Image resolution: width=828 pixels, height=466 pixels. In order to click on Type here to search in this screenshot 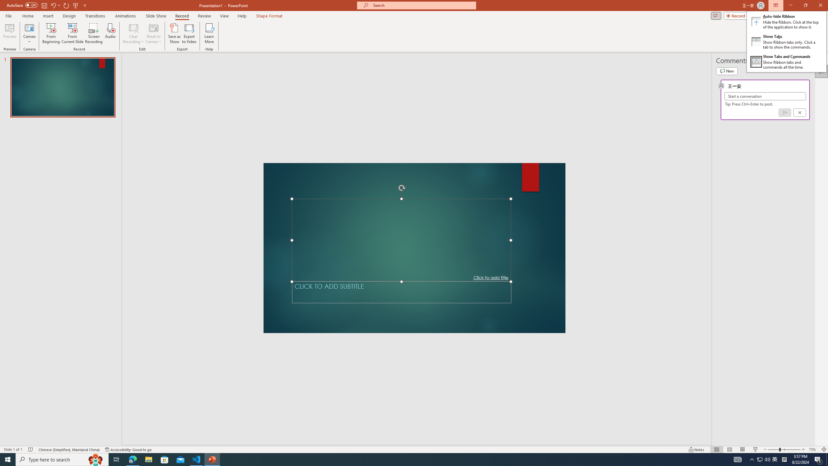, I will do `click(62, 460)`.